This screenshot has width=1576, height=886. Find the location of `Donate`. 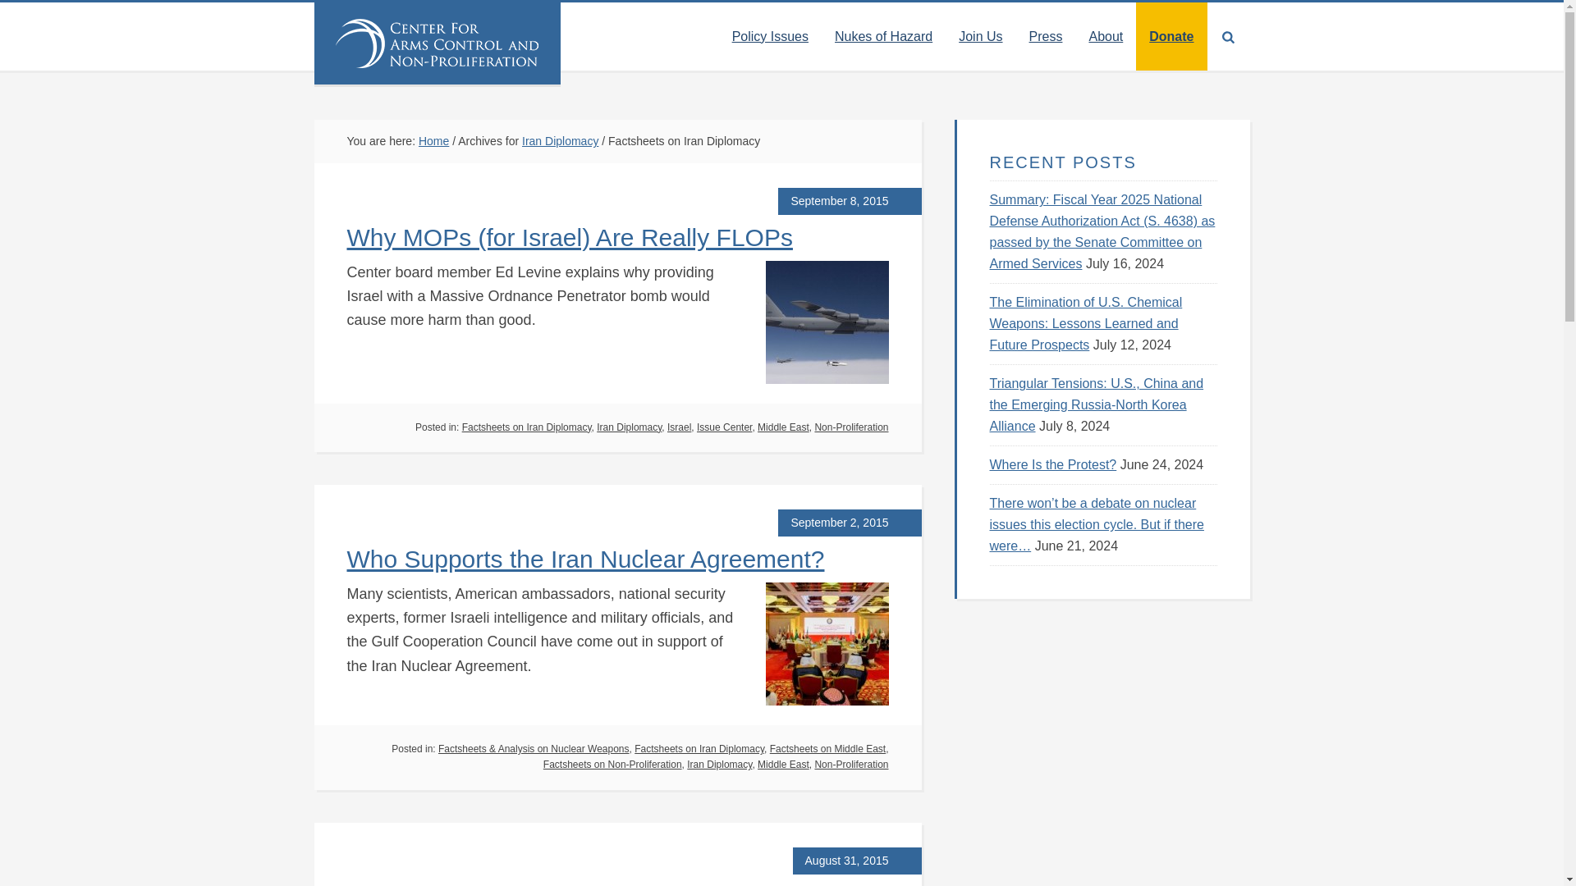

Donate is located at coordinates (1171, 36).